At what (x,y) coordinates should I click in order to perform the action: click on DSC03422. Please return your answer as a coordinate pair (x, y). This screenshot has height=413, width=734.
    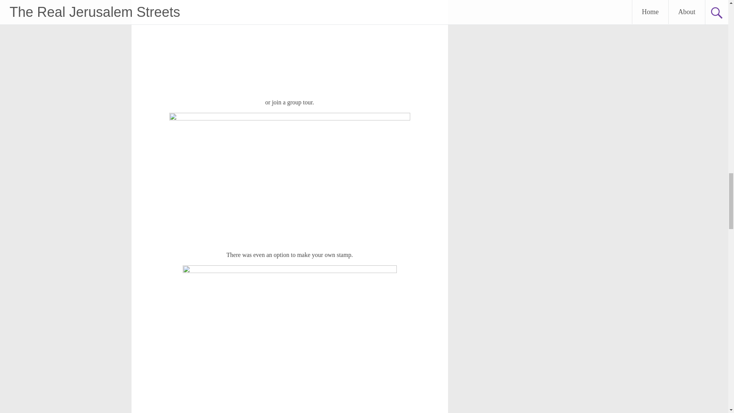
    Looking at the image, I should click on (289, 46).